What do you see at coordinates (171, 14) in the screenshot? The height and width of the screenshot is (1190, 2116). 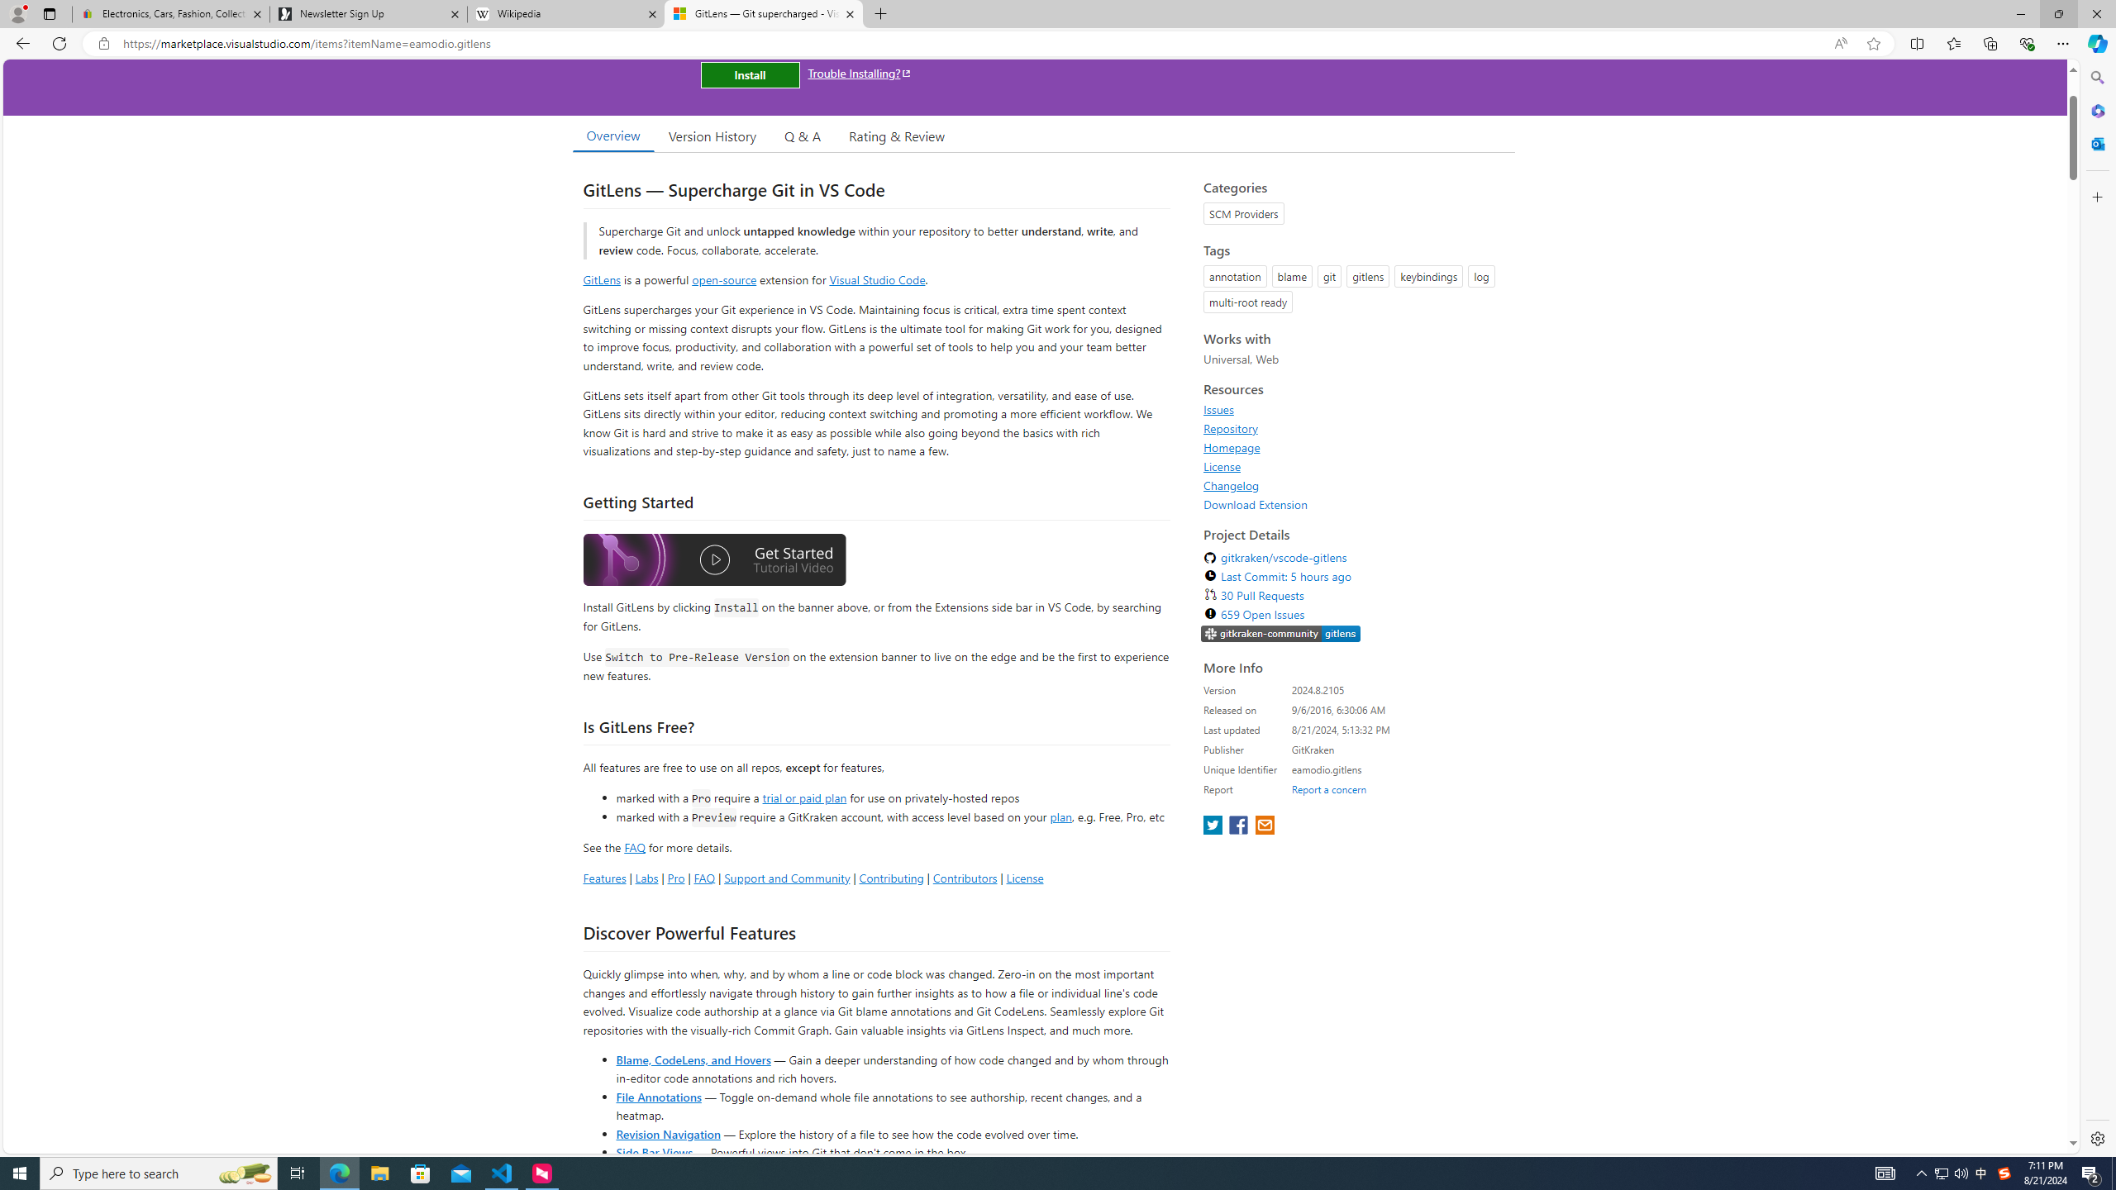 I see `Electronics, Cars, Fashion, Collectibles & More | eBay` at bounding box center [171, 14].